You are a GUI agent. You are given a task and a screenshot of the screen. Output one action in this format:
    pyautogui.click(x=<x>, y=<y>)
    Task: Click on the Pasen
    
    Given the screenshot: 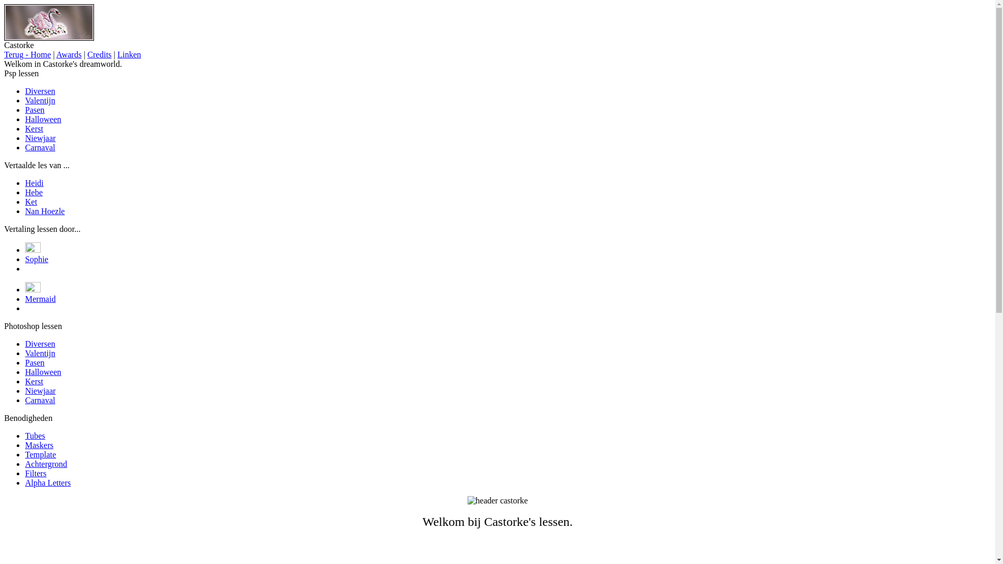 What is the action you would take?
    pyautogui.click(x=34, y=362)
    